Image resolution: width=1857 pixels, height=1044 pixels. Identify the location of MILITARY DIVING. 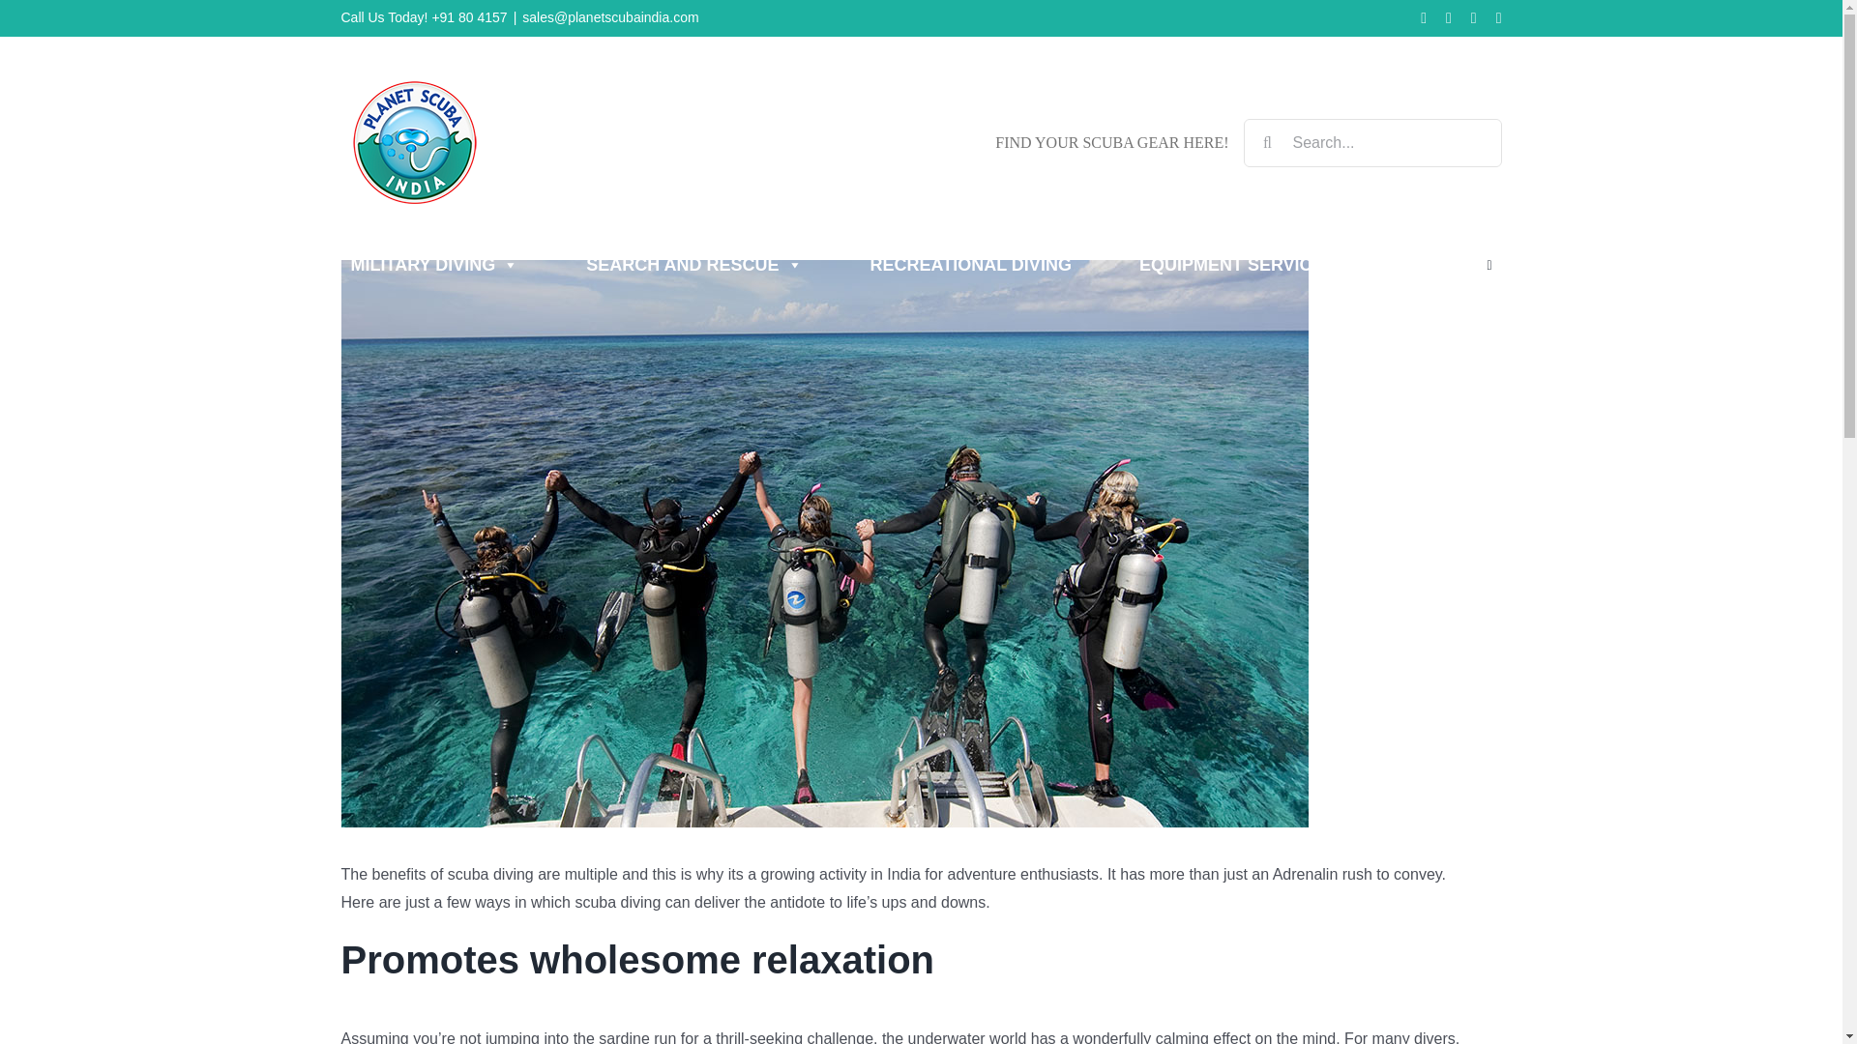
(433, 265).